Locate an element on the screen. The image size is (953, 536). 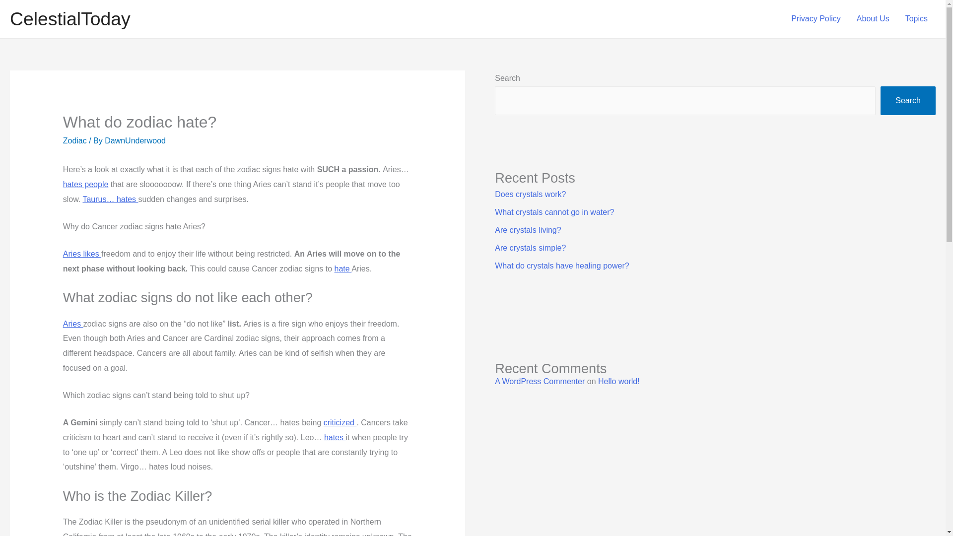
Privacy Policy is located at coordinates (816, 19).